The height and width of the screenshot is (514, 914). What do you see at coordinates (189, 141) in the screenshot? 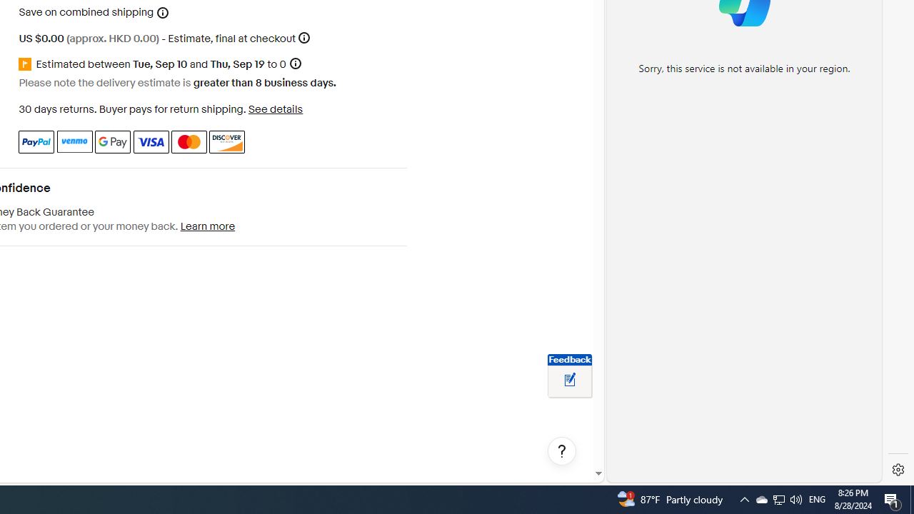
I see `Master Card` at bounding box center [189, 141].